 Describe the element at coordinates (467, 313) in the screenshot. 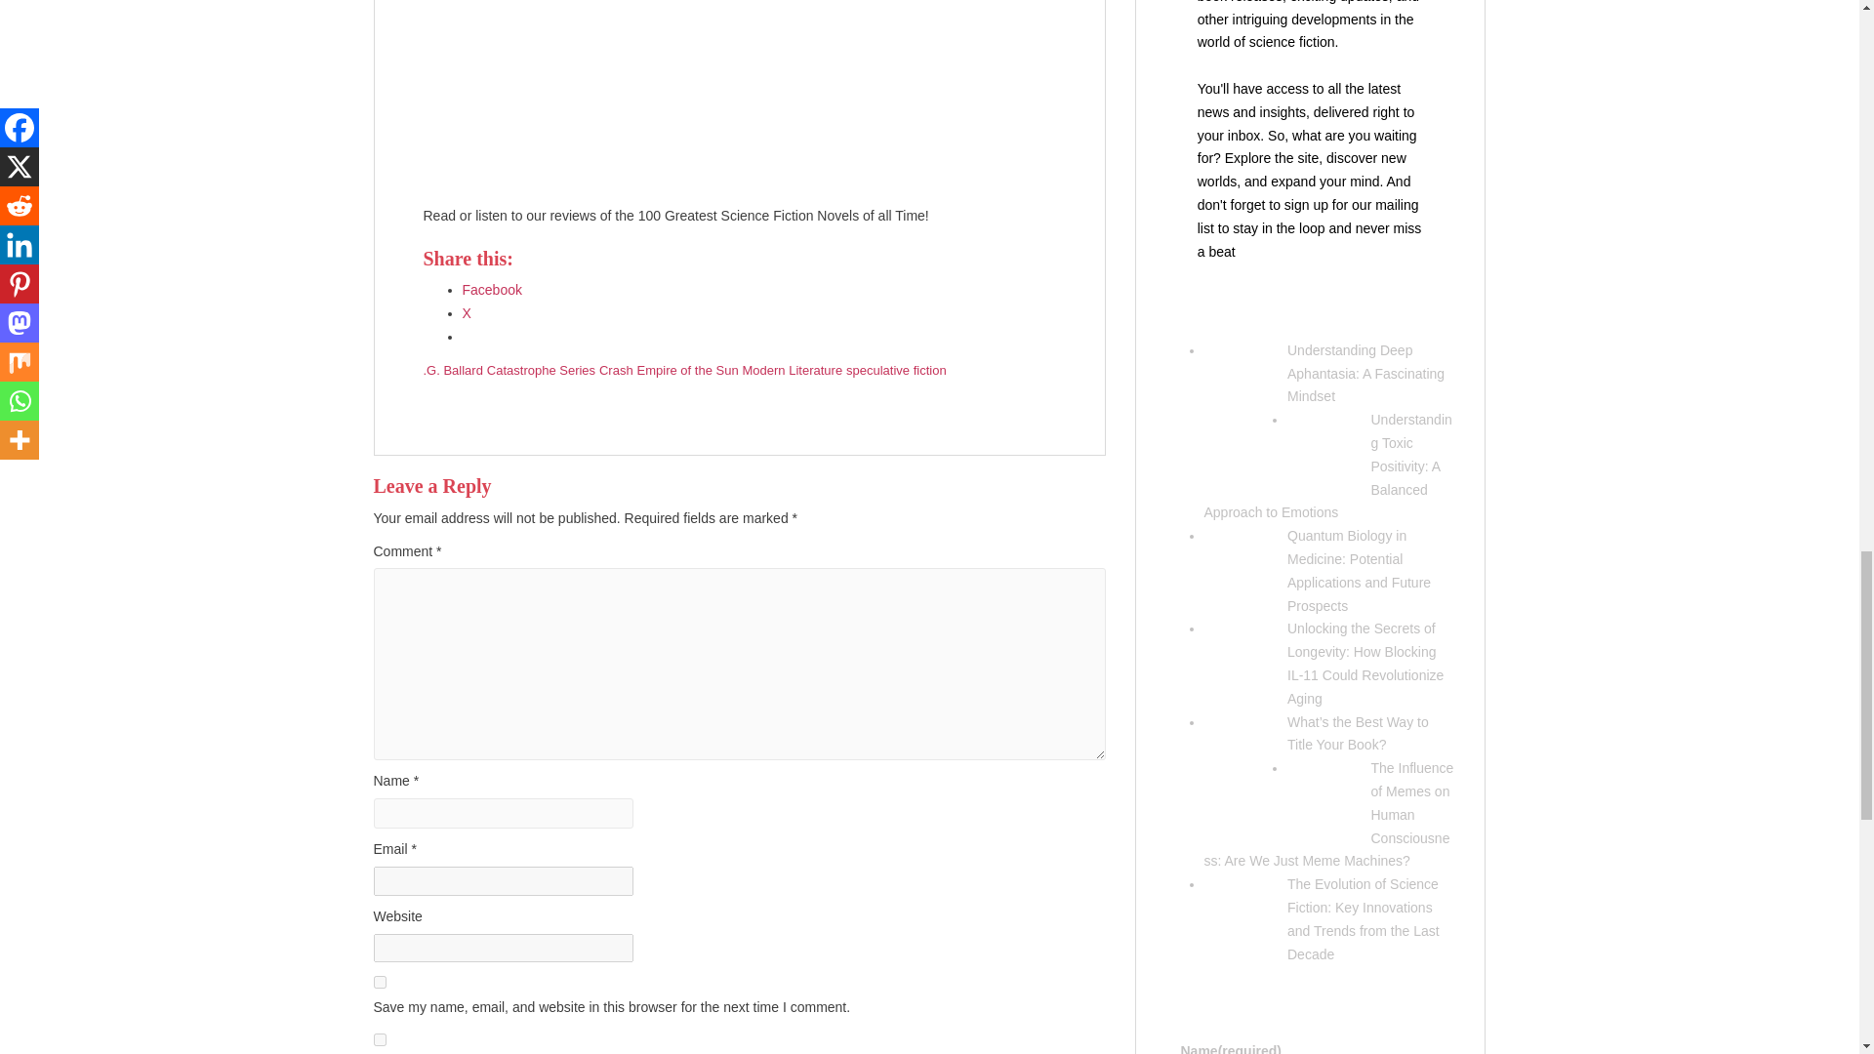

I see `Click to share on X` at that location.